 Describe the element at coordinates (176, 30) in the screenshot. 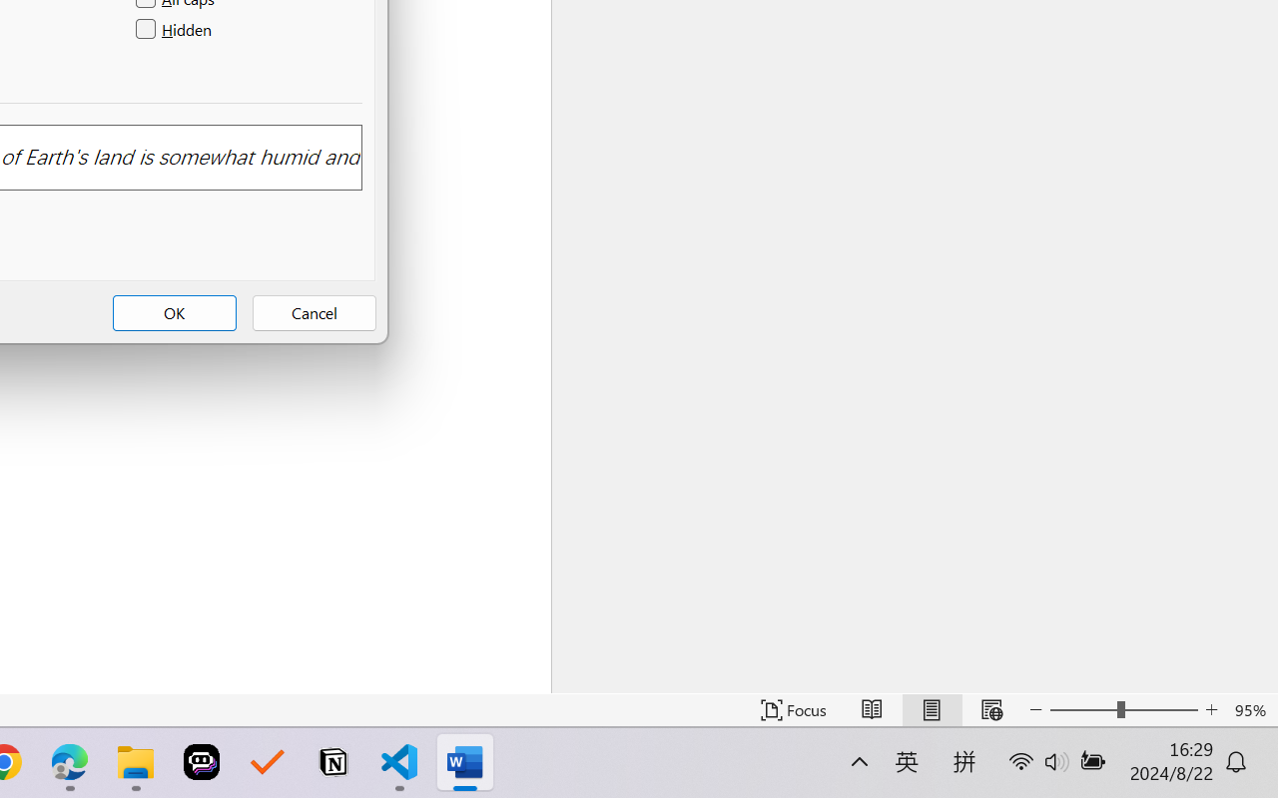

I see `Hidden` at that location.